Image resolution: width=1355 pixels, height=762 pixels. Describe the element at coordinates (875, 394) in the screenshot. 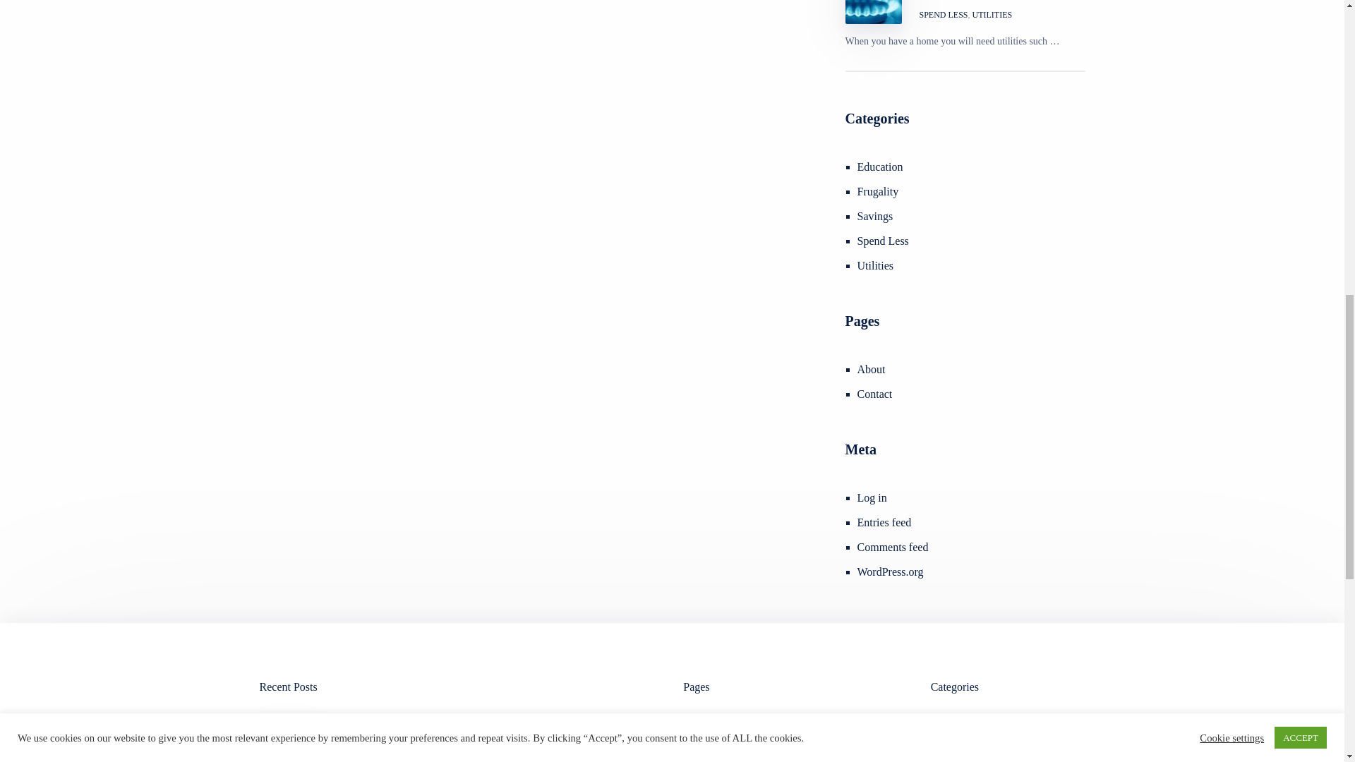

I see `Contact` at that location.